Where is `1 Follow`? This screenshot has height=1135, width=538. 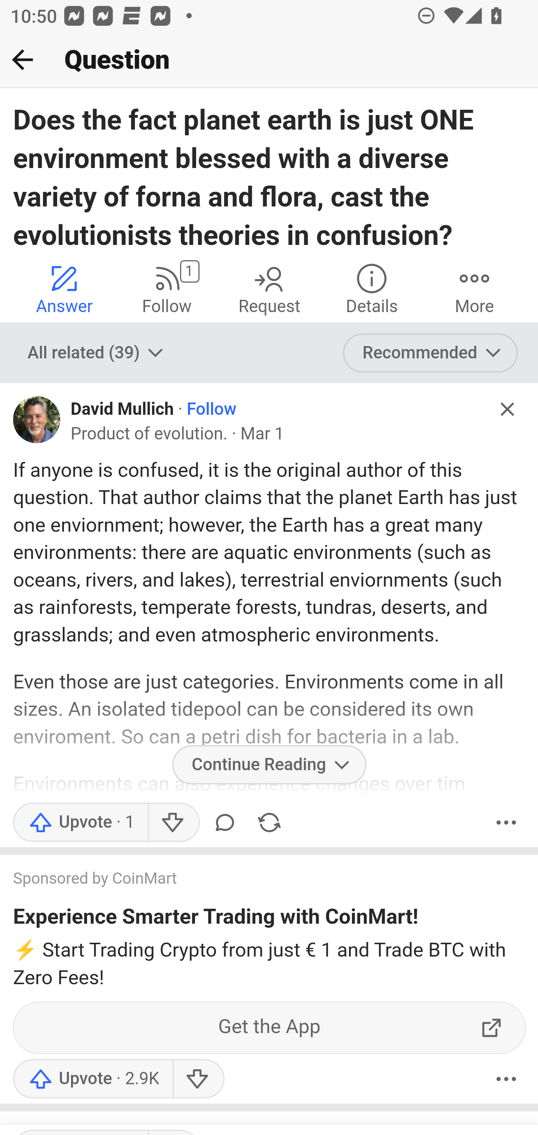 1 Follow is located at coordinates (167, 288).